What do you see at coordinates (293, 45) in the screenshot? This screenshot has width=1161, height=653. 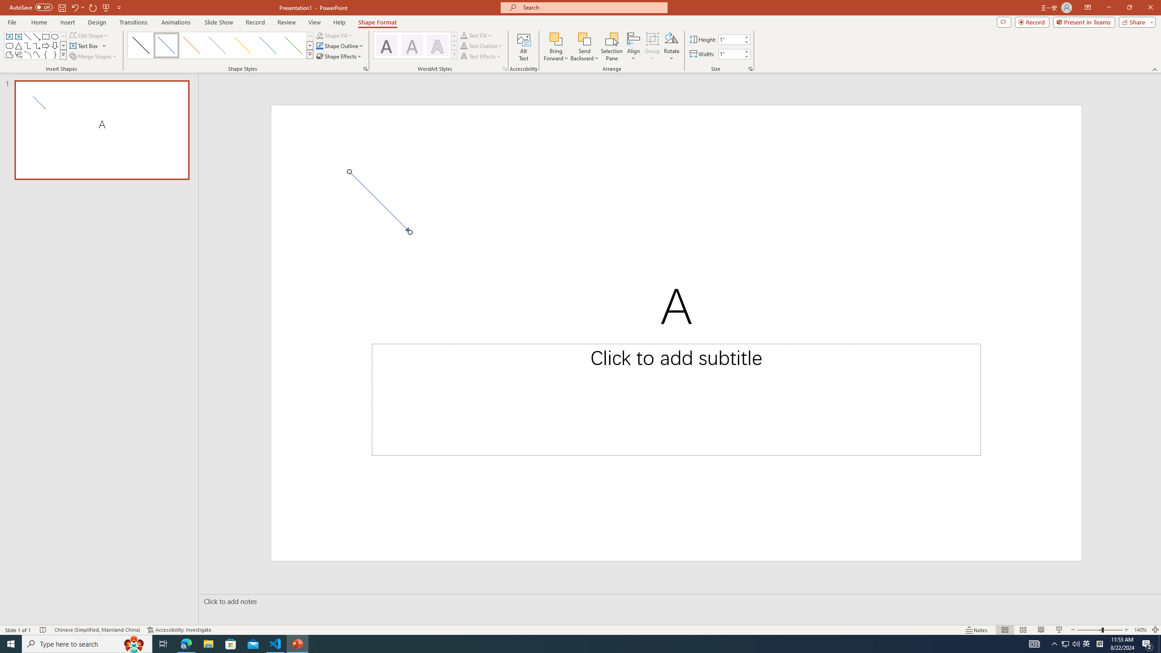 I see `Subtle Line - Accent 6` at bounding box center [293, 45].